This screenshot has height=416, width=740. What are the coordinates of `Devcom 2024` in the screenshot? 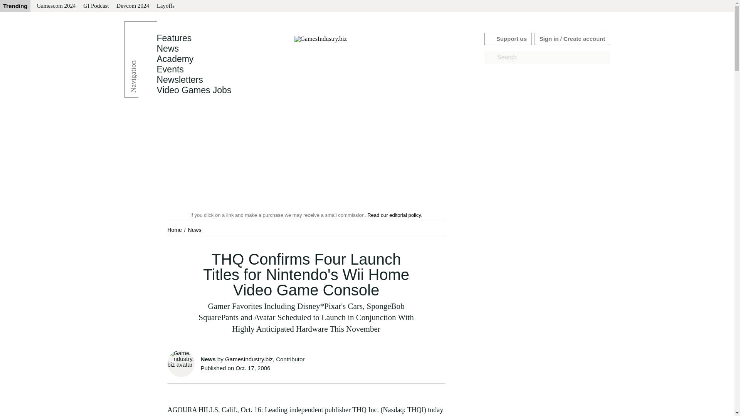 It's located at (133, 6).